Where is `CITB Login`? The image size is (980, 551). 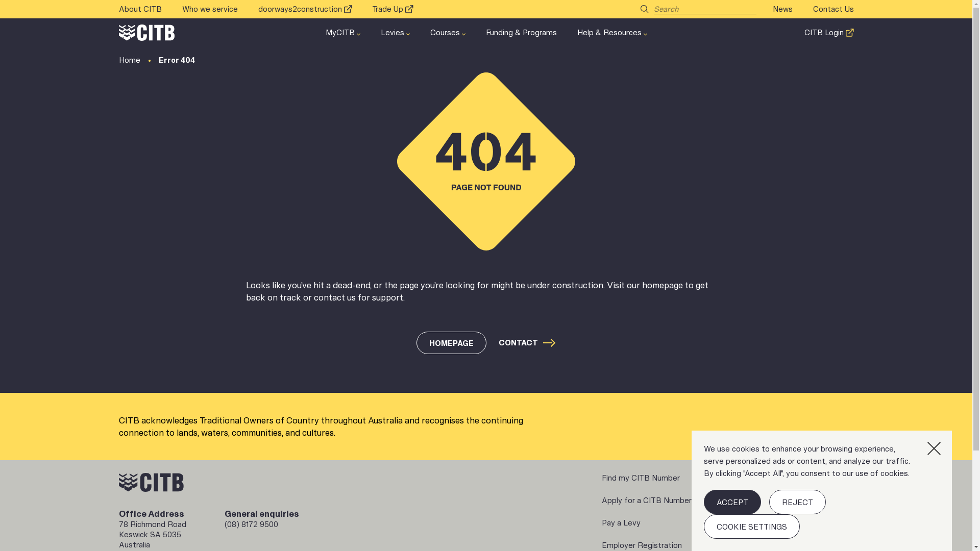 CITB Login is located at coordinates (824, 33).